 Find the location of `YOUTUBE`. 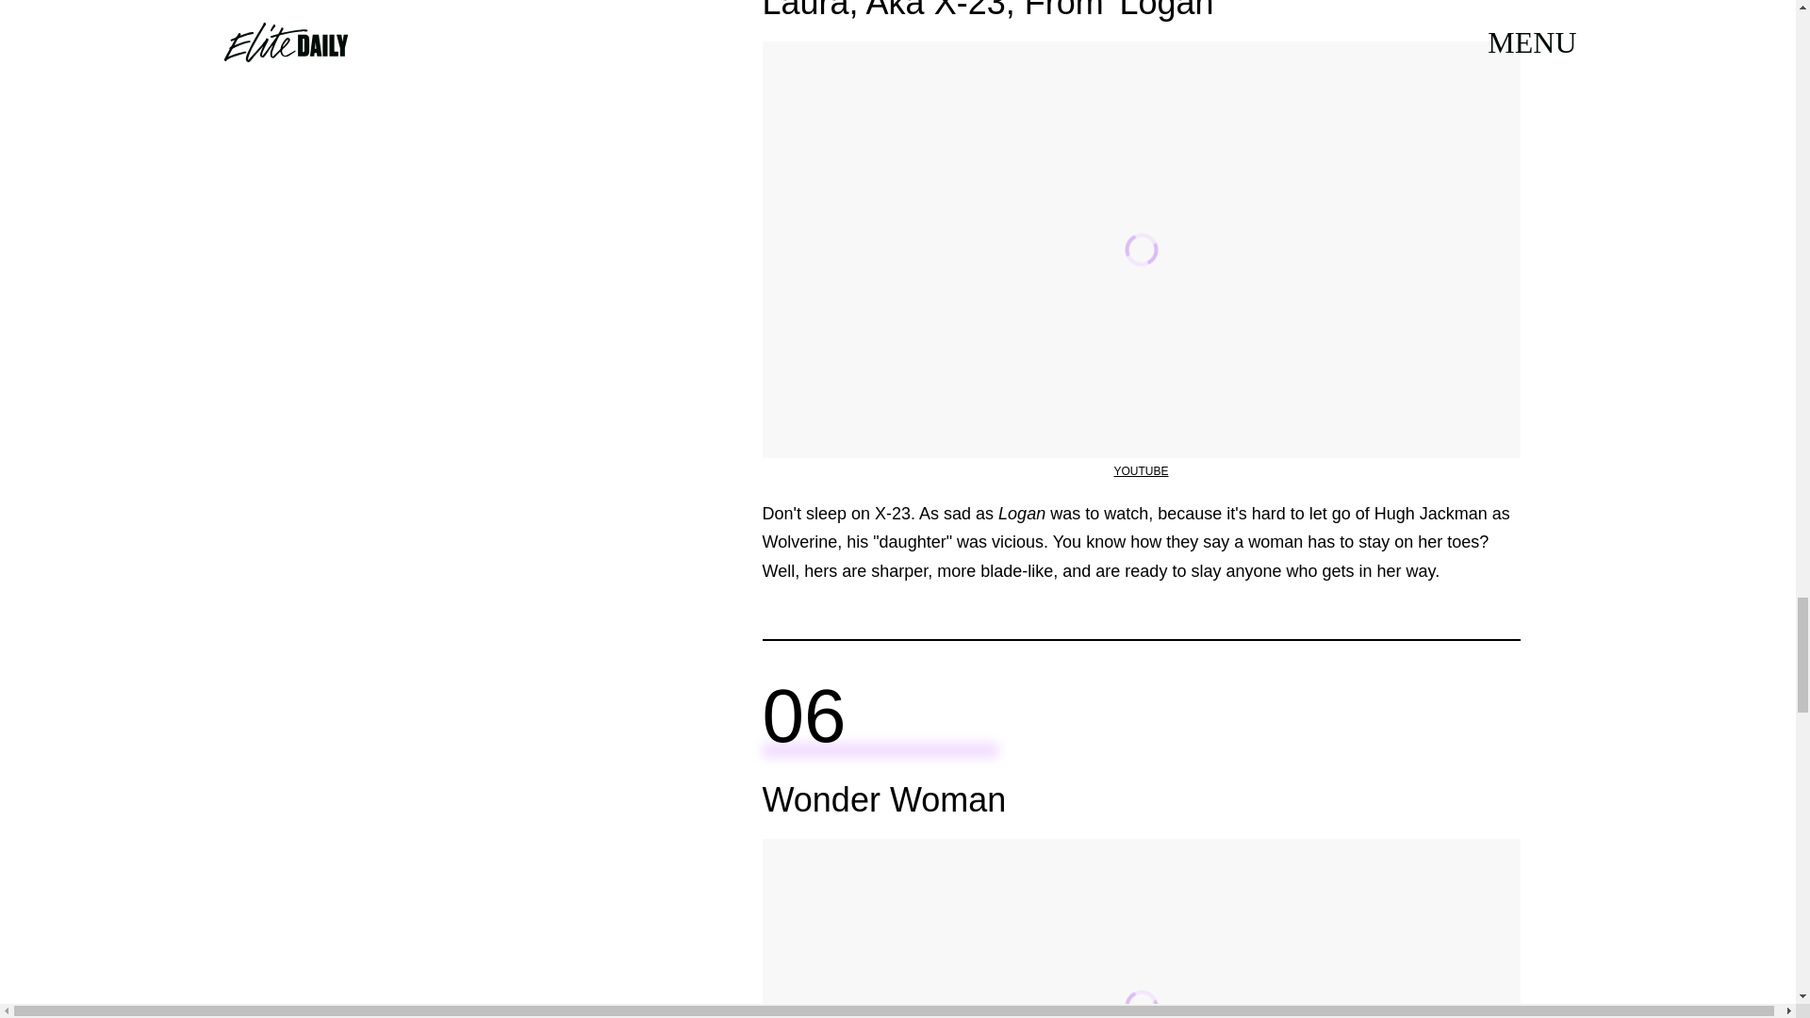

YOUTUBE is located at coordinates (1140, 470).